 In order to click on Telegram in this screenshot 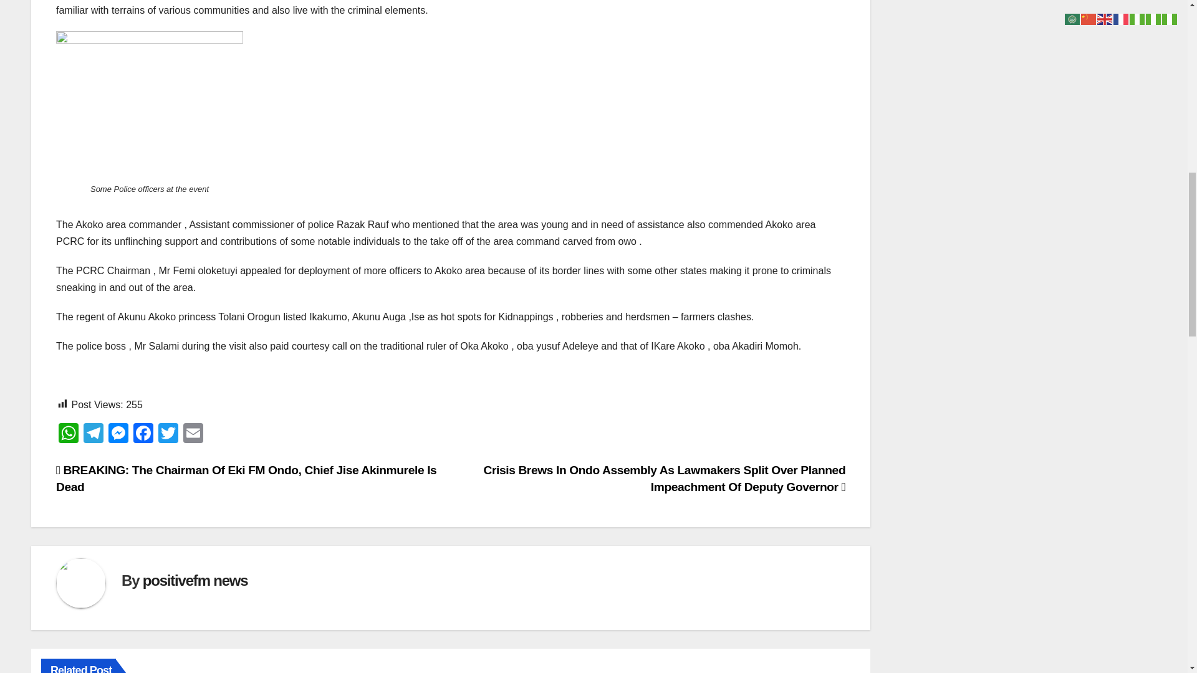, I will do `click(94, 435)`.